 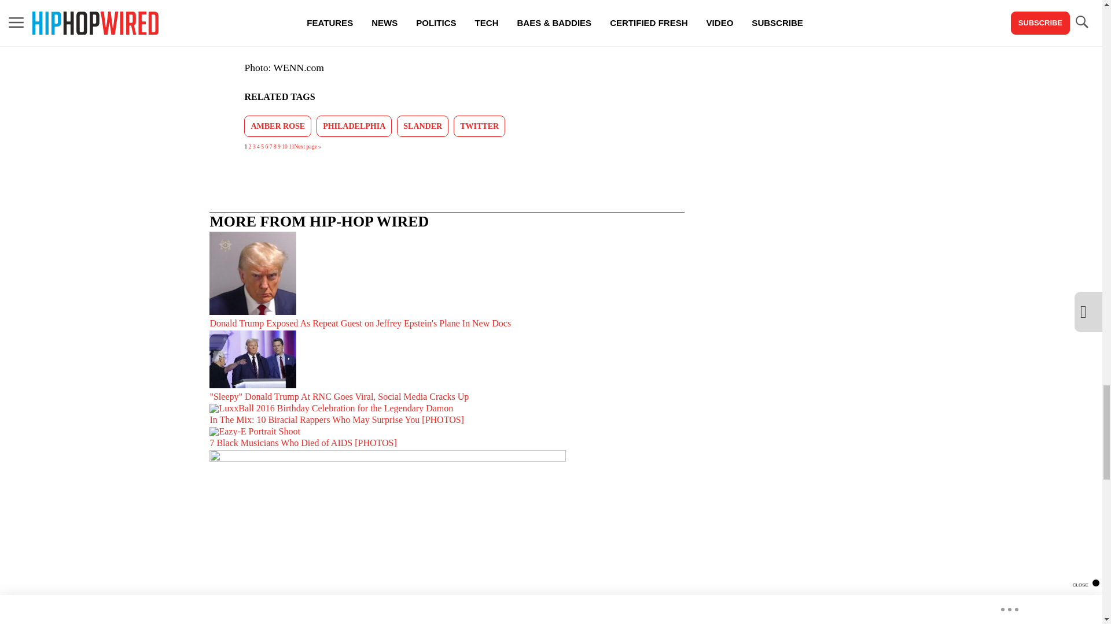 I want to click on 9, so click(x=279, y=147).